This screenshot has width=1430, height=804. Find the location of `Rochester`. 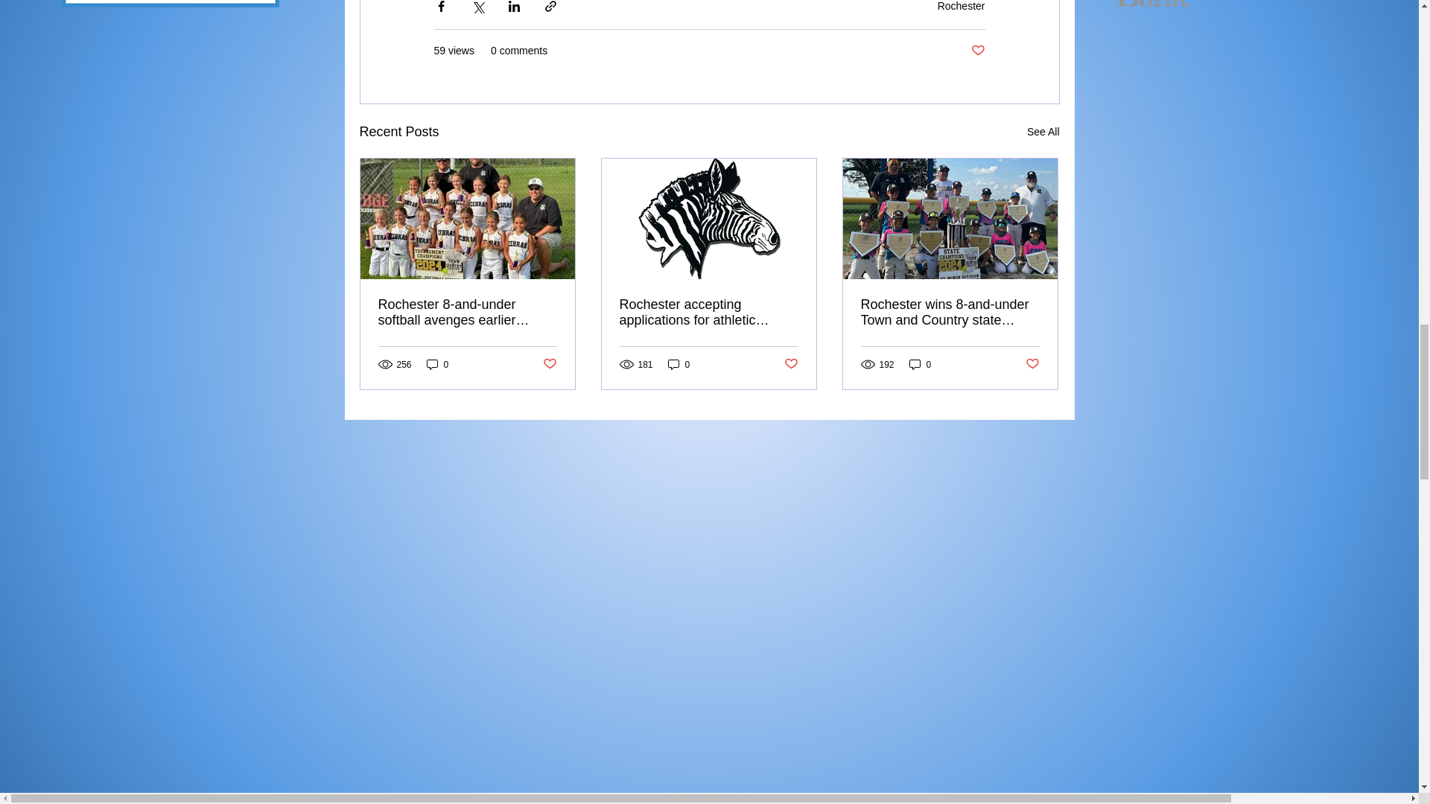

Rochester is located at coordinates (961, 6).